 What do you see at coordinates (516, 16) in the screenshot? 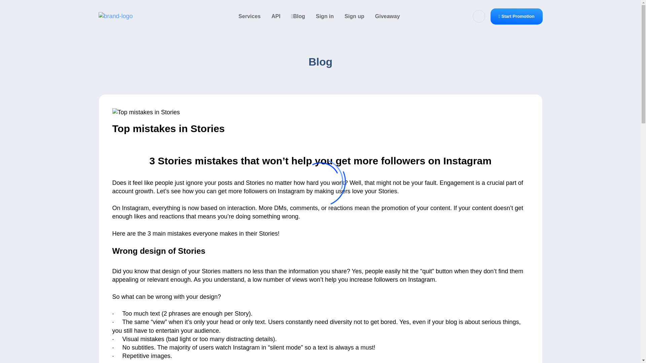
I see ` Start Promotion` at bounding box center [516, 16].